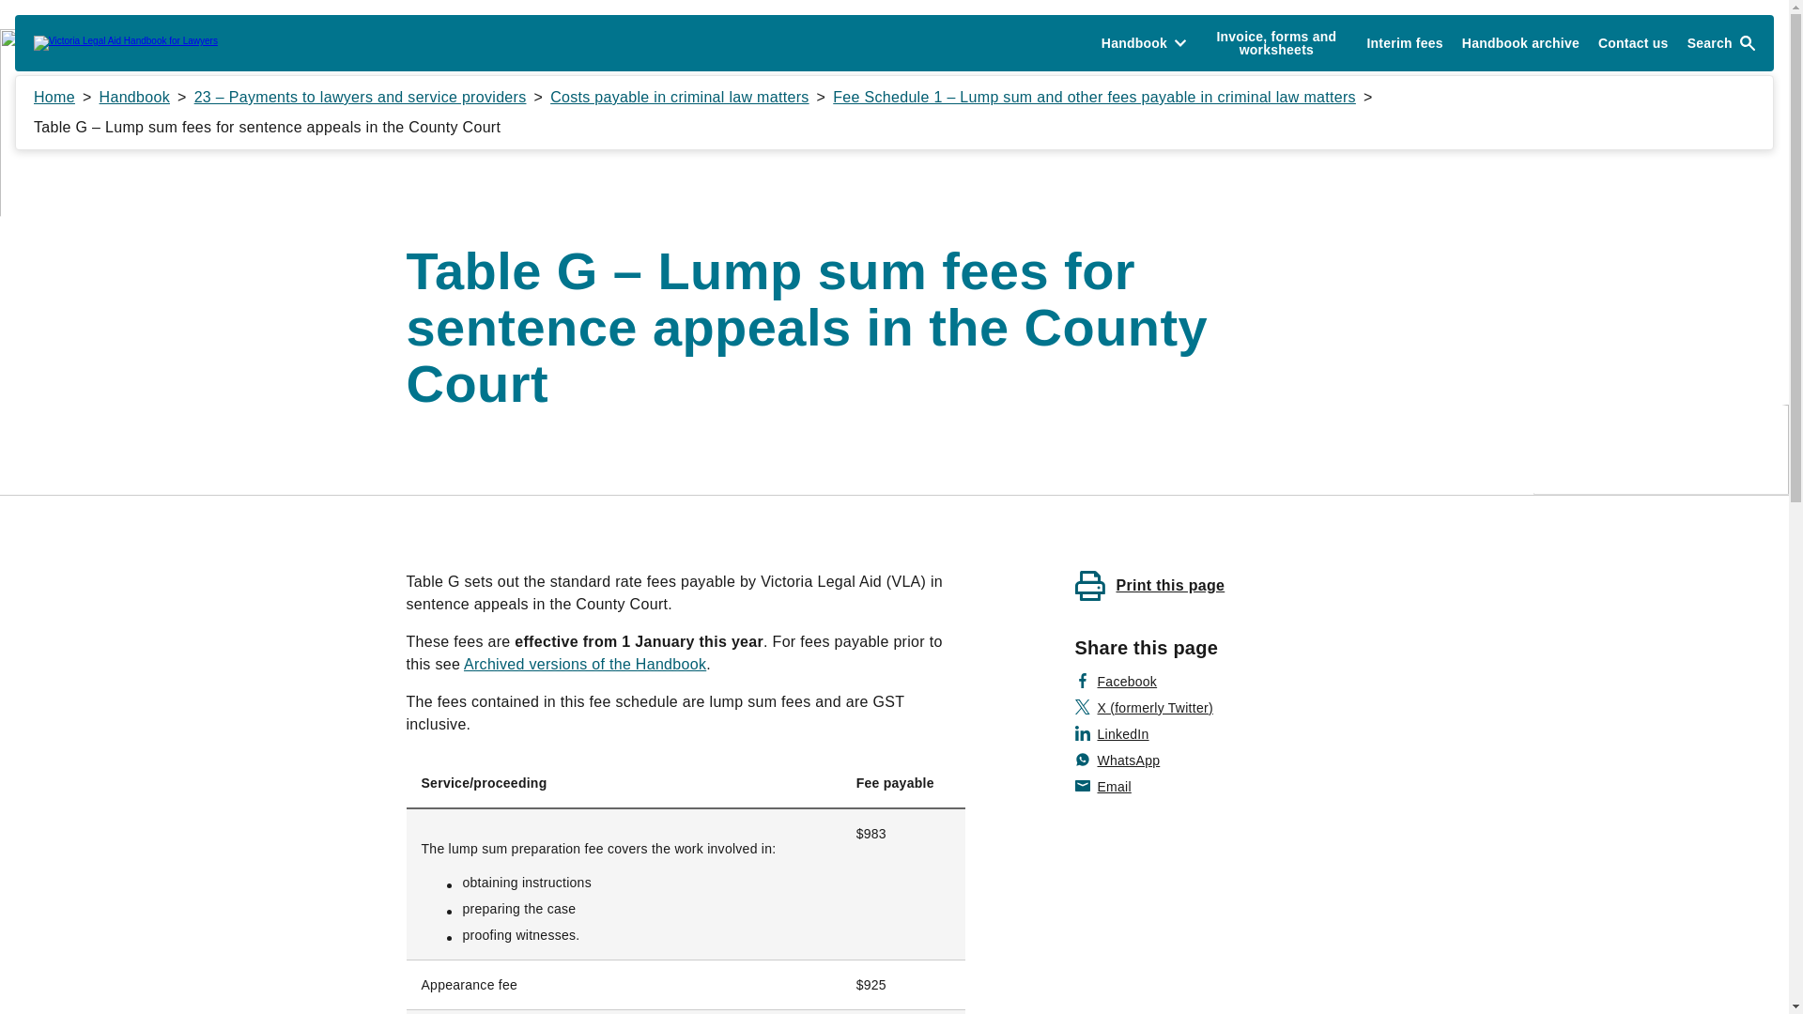 This screenshot has width=1803, height=1014. Describe the element at coordinates (1117, 760) in the screenshot. I see `WhatsApp` at that location.